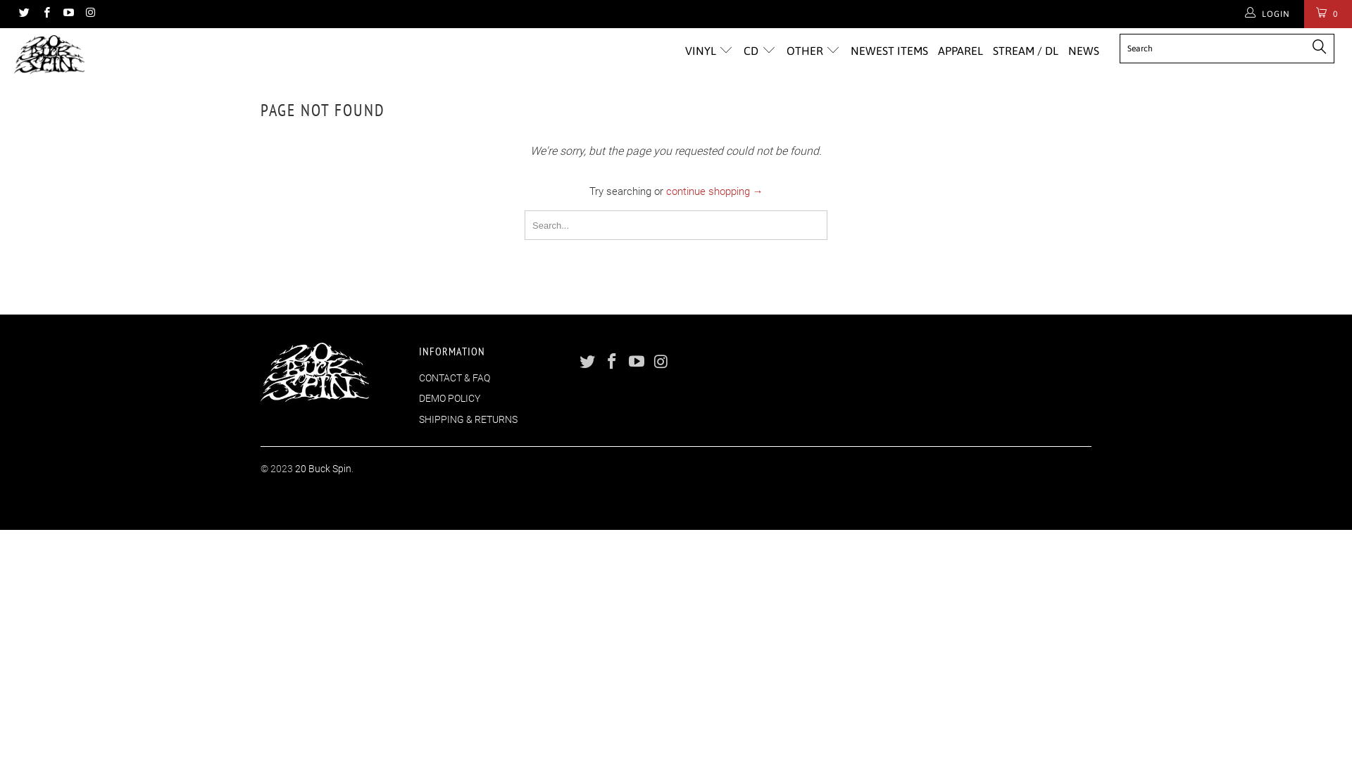 The width and height of the screenshot is (1352, 760). Describe the element at coordinates (45, 14) in the screenshot. I see `20 Buck Spin on Facebook` at that location.